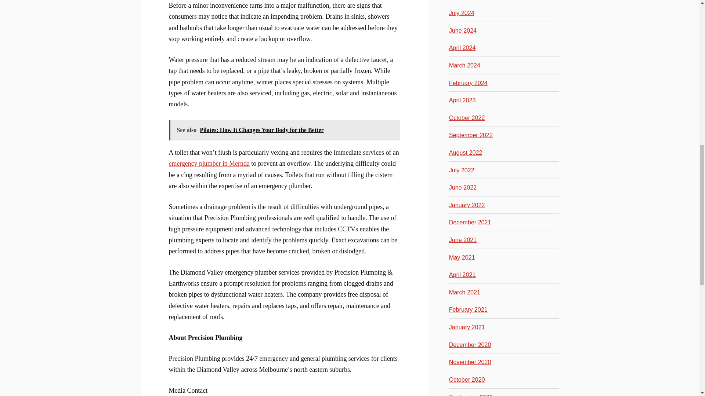 The image size is (705, 396). What do you see at coordinates (471, 135) in the screenshot?
I see `September 2022` at bounding box center [471, 135].